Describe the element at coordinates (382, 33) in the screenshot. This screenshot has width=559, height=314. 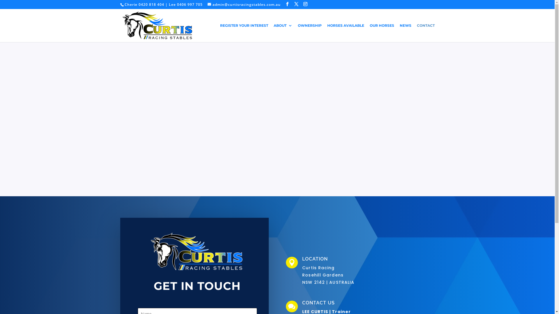
I see `OUR HORSES` at that location.